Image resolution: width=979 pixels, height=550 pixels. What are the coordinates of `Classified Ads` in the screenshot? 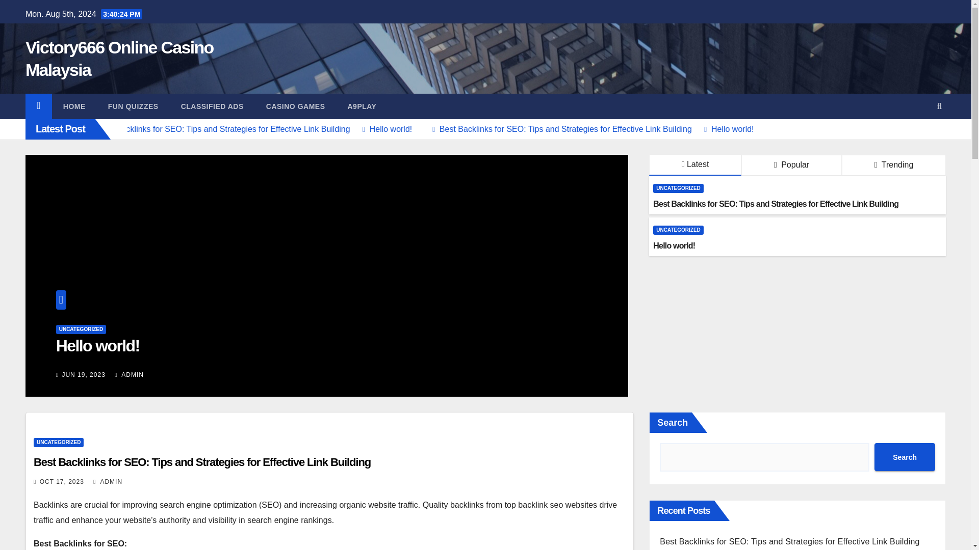 It's located at (212, 106).